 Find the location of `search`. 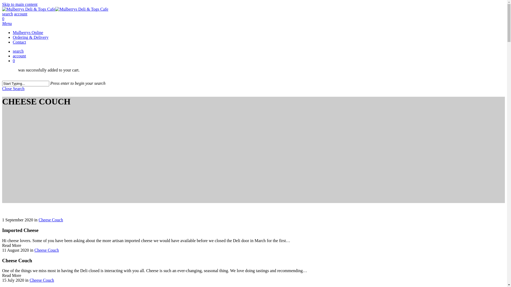

search is located at coordinates (18, 51).